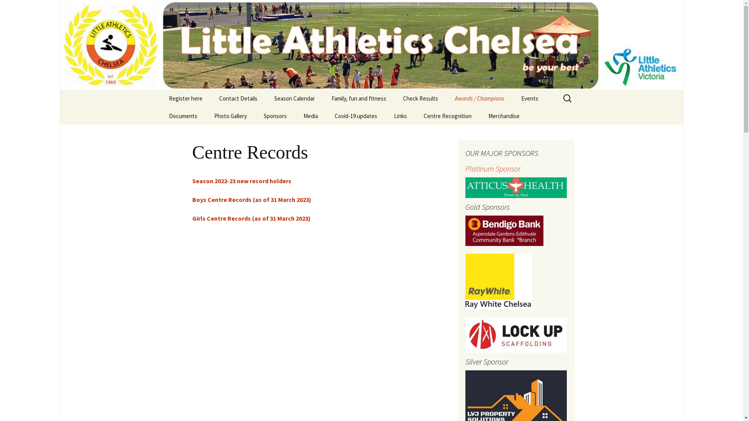 The width and height of the screenshot is (749, 421). I want to click on Check Results, so click(420, 98).